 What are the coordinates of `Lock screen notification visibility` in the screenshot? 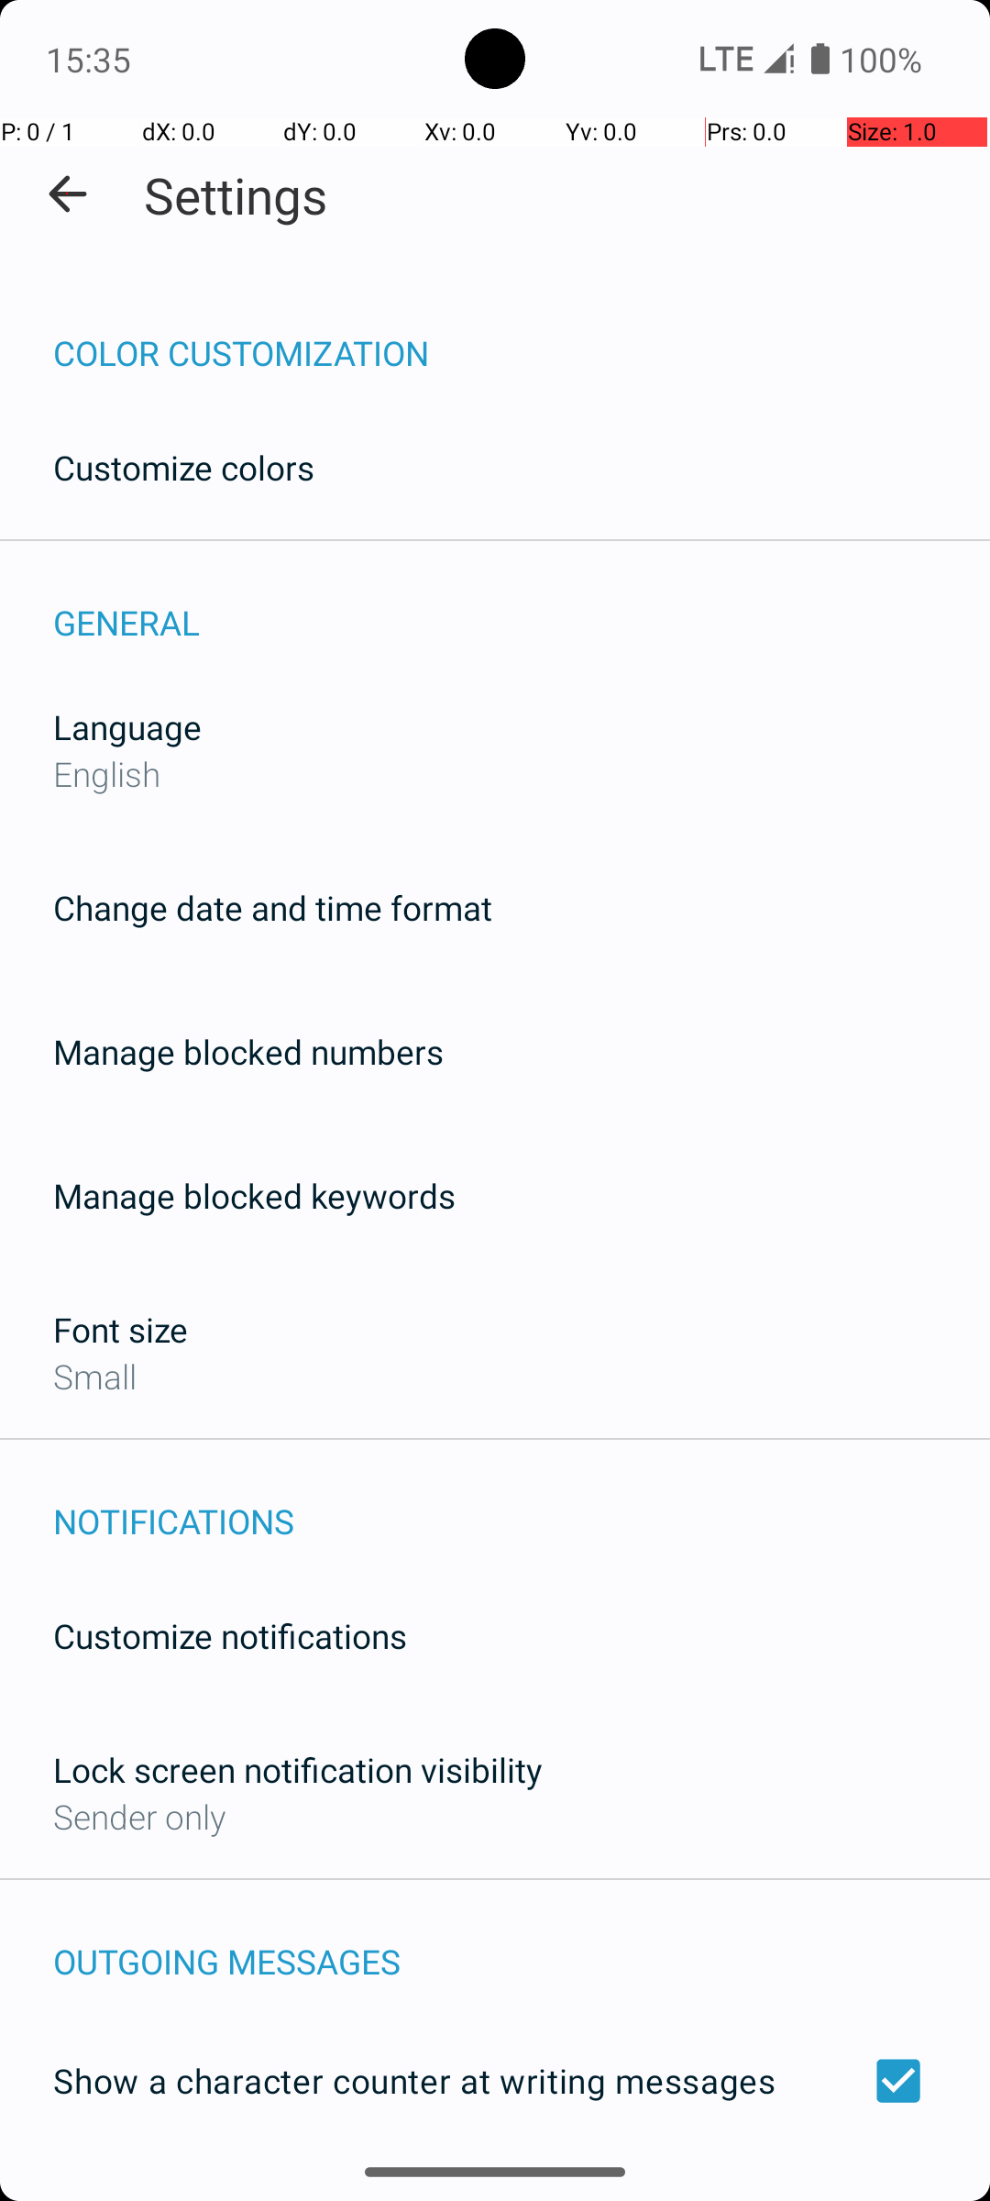 It's located at (298, 1770).